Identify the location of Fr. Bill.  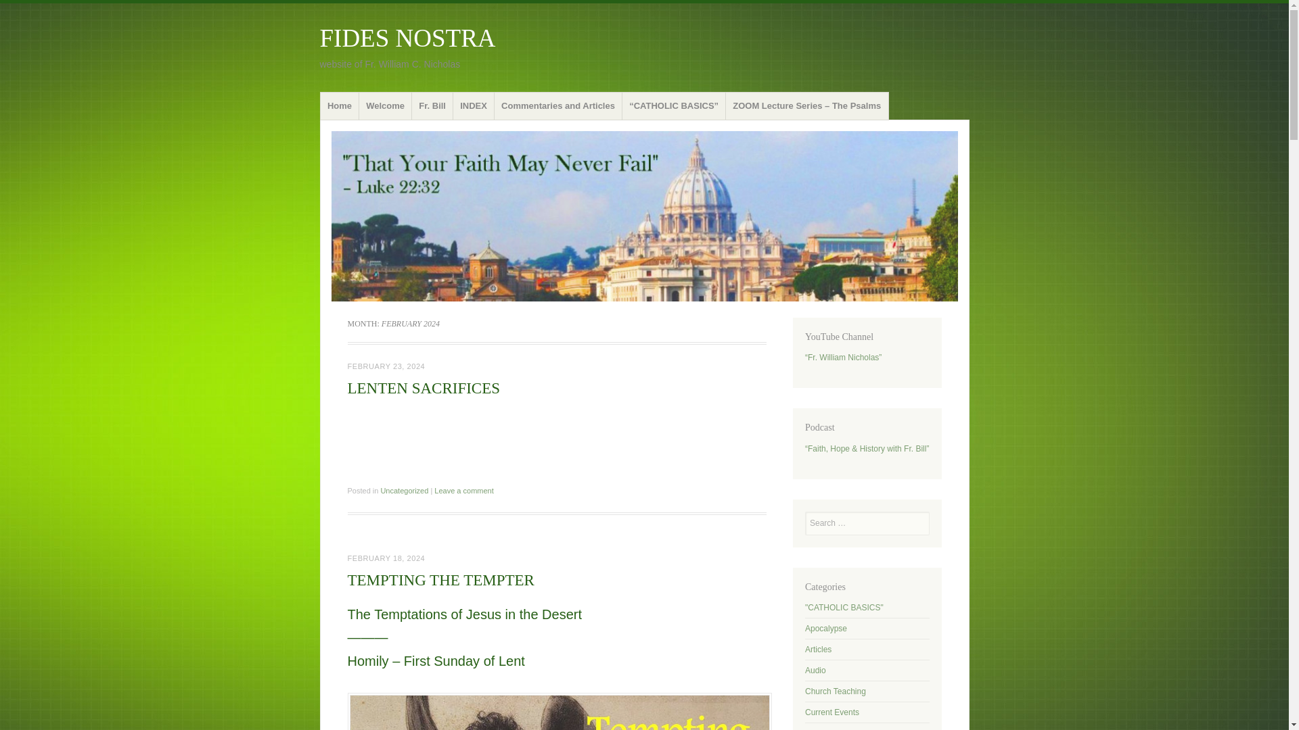
(432, 106).